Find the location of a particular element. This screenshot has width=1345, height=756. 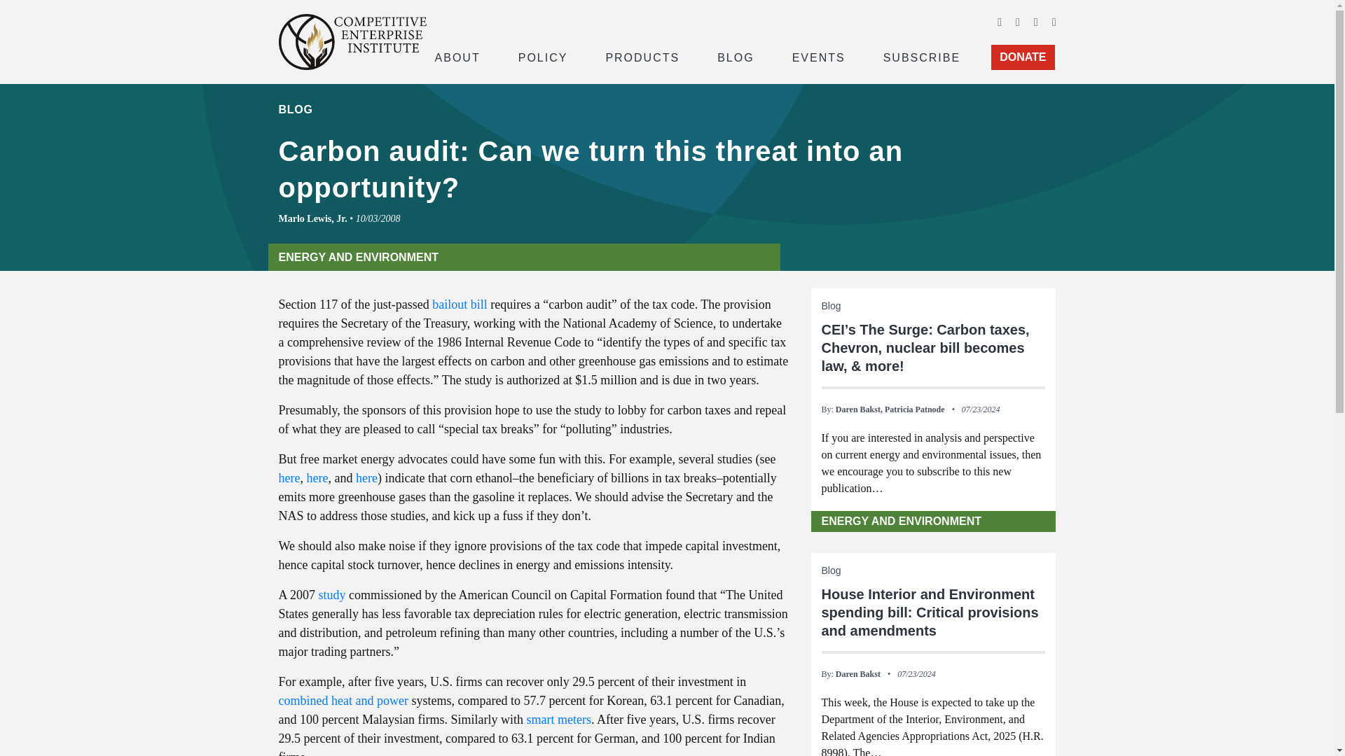

PRODUCTS is located at coordinates (642, 56).